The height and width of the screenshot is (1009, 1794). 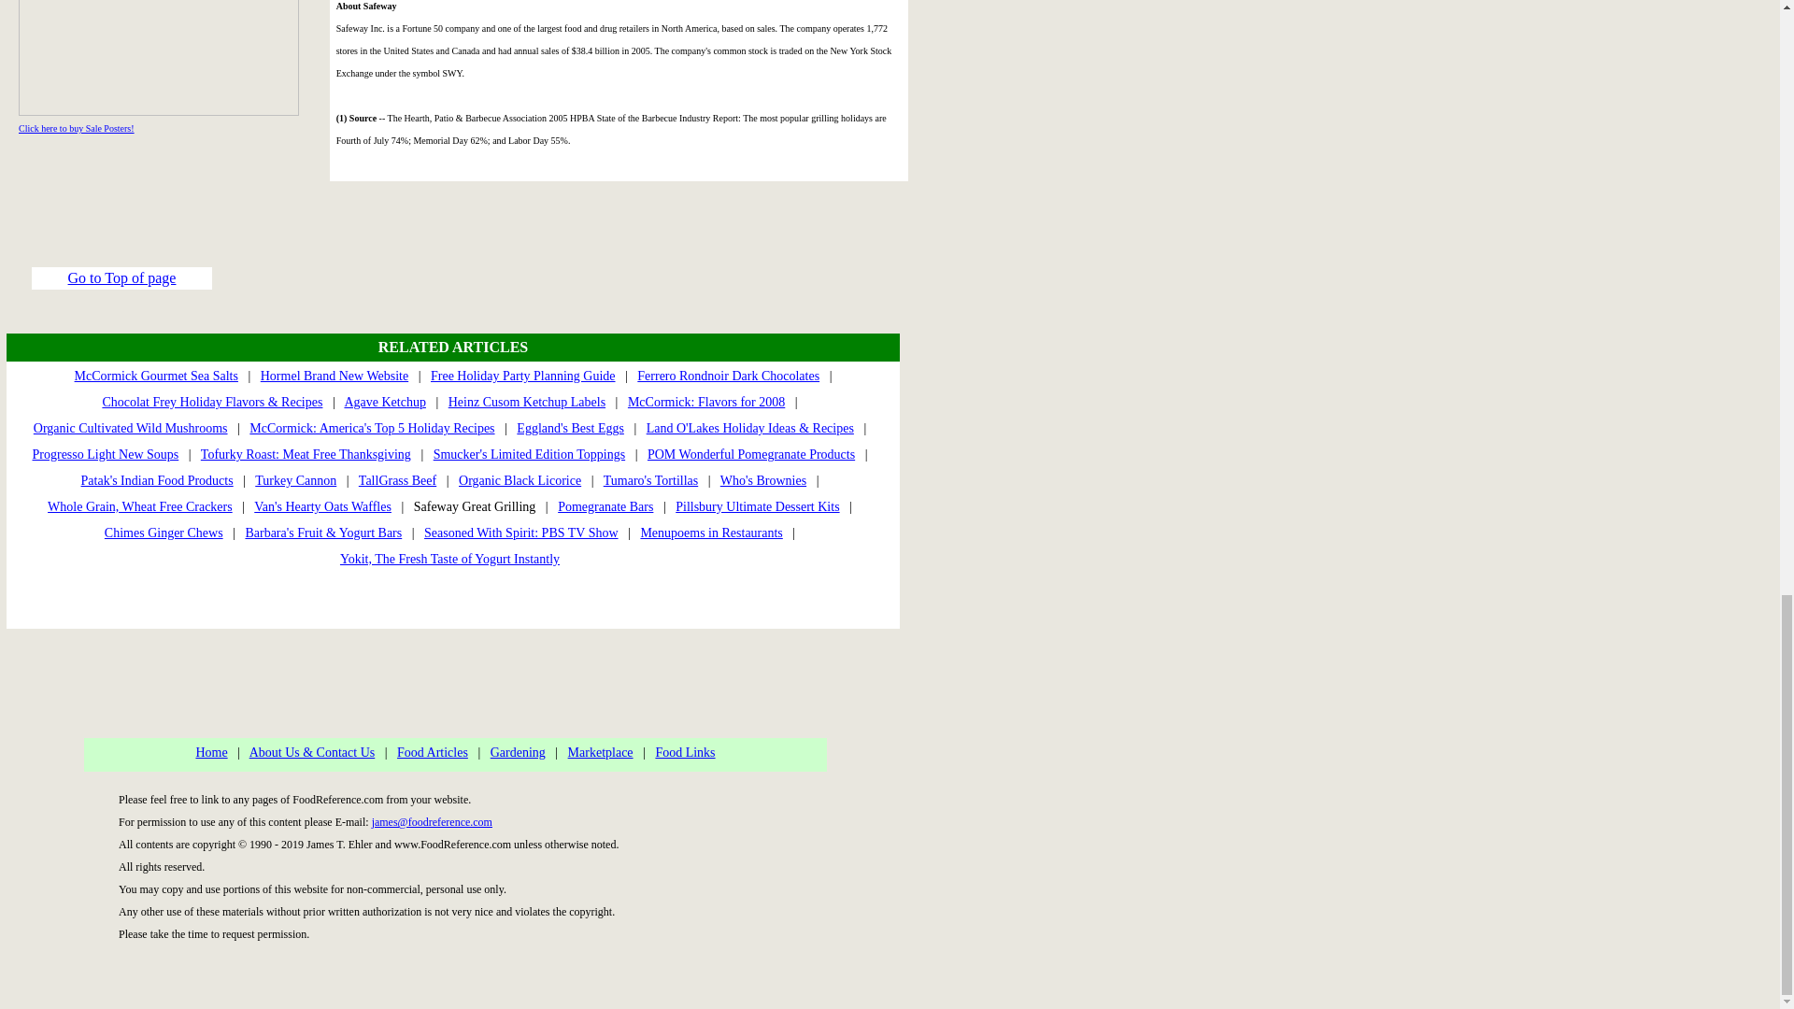 I want to click on Organic Cultivated Wild Mushrooms, so click(x=131, y=428).